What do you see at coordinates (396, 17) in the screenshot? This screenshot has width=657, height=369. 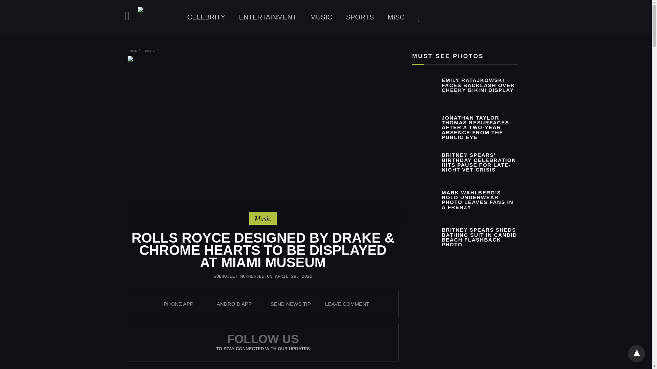 I see `MISC` at bounding box center [396, 17].